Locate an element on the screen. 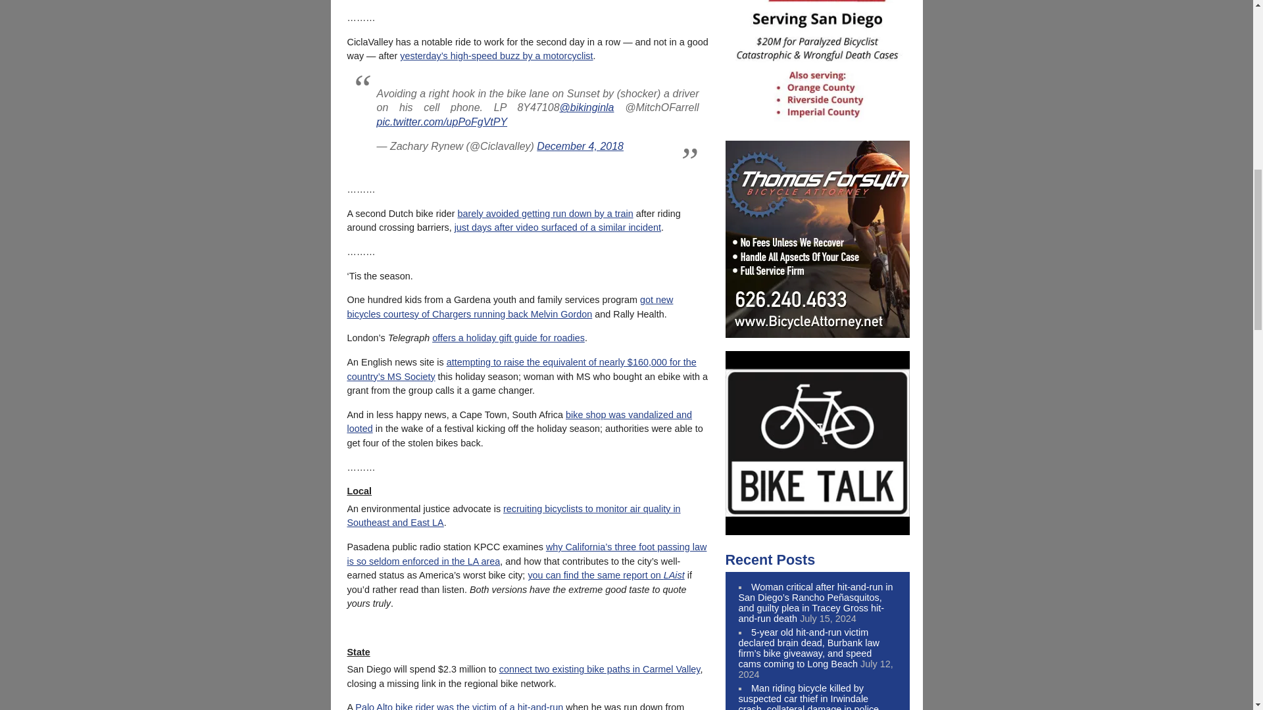 The width and height of the screenshot is (1263, 710). offers a holiday gift guide for roadies is located at coordinates (508, 338).